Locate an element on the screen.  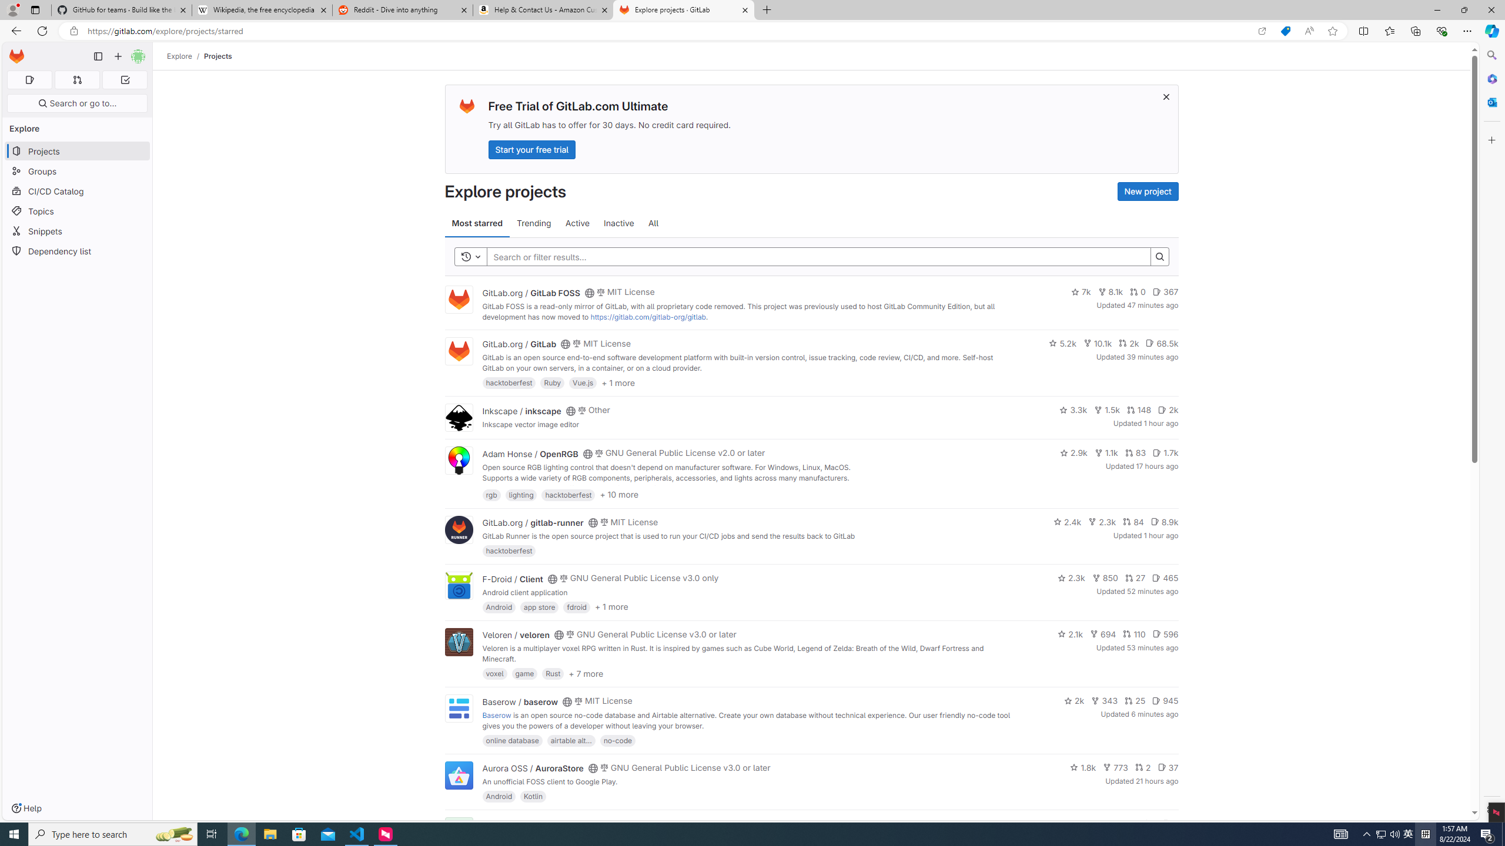
airtable alt... is located at coordinates (571, 740).